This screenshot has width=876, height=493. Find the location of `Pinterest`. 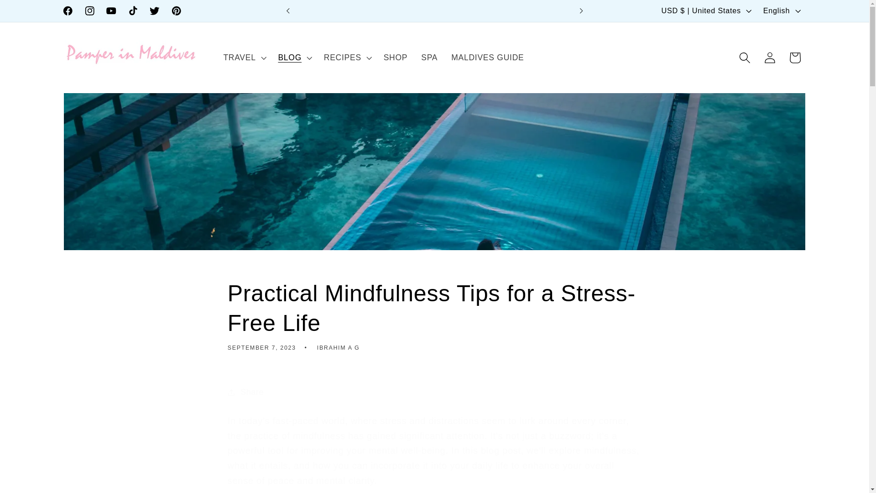

Pinterest is located at coordinates (176, 11).